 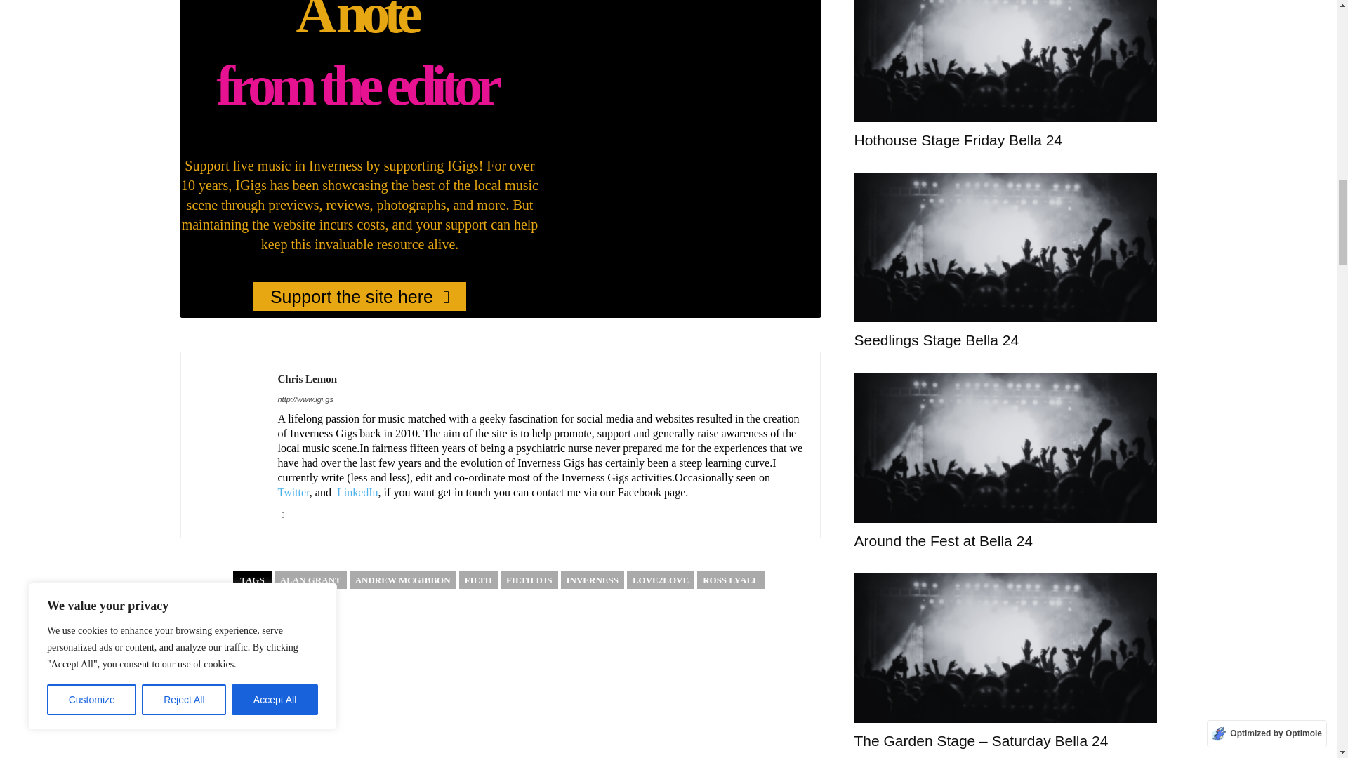 What do you see at coordinates (958, 139) in the screenshot?
I see `Hothouse Stage Friday Bella 24` at bounding box center [958, 139].